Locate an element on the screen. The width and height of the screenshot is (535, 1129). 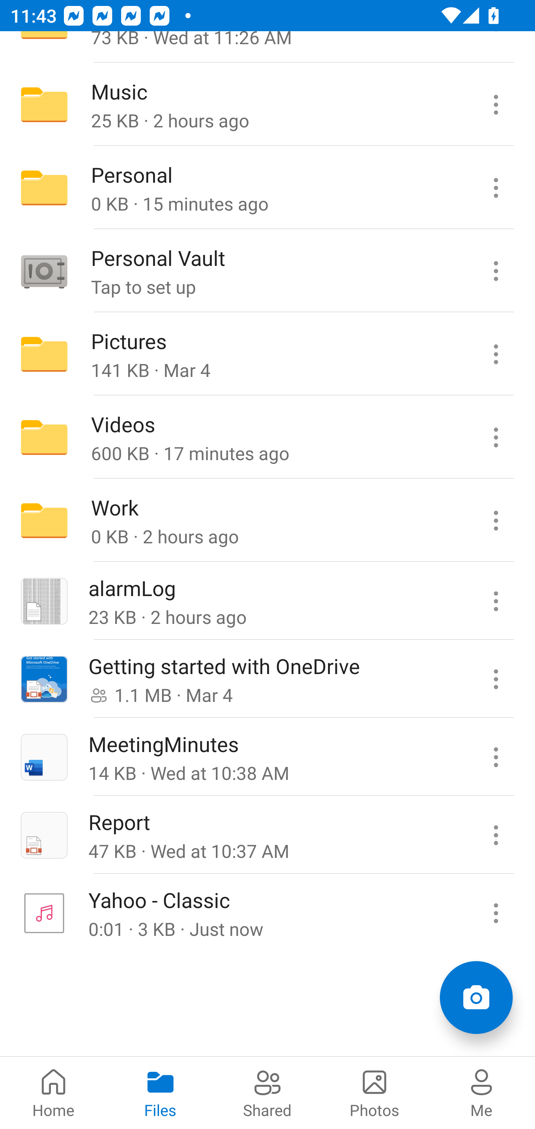
Music commands is located at coordinates (496, 105).